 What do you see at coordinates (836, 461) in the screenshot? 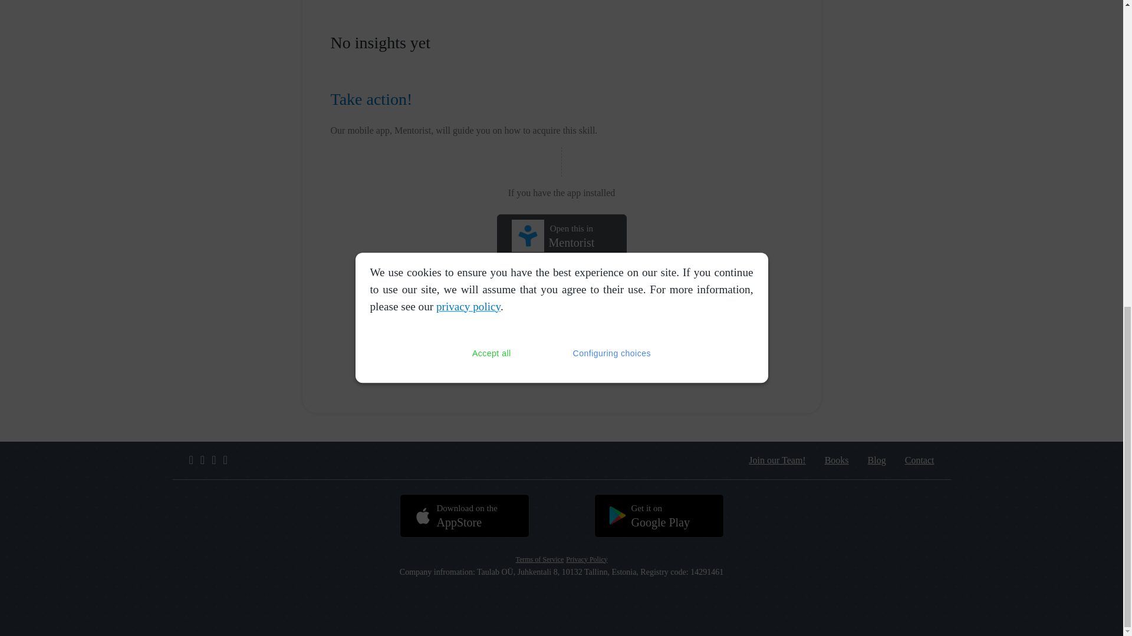
I see `Books` at bounding box center [836, 461].